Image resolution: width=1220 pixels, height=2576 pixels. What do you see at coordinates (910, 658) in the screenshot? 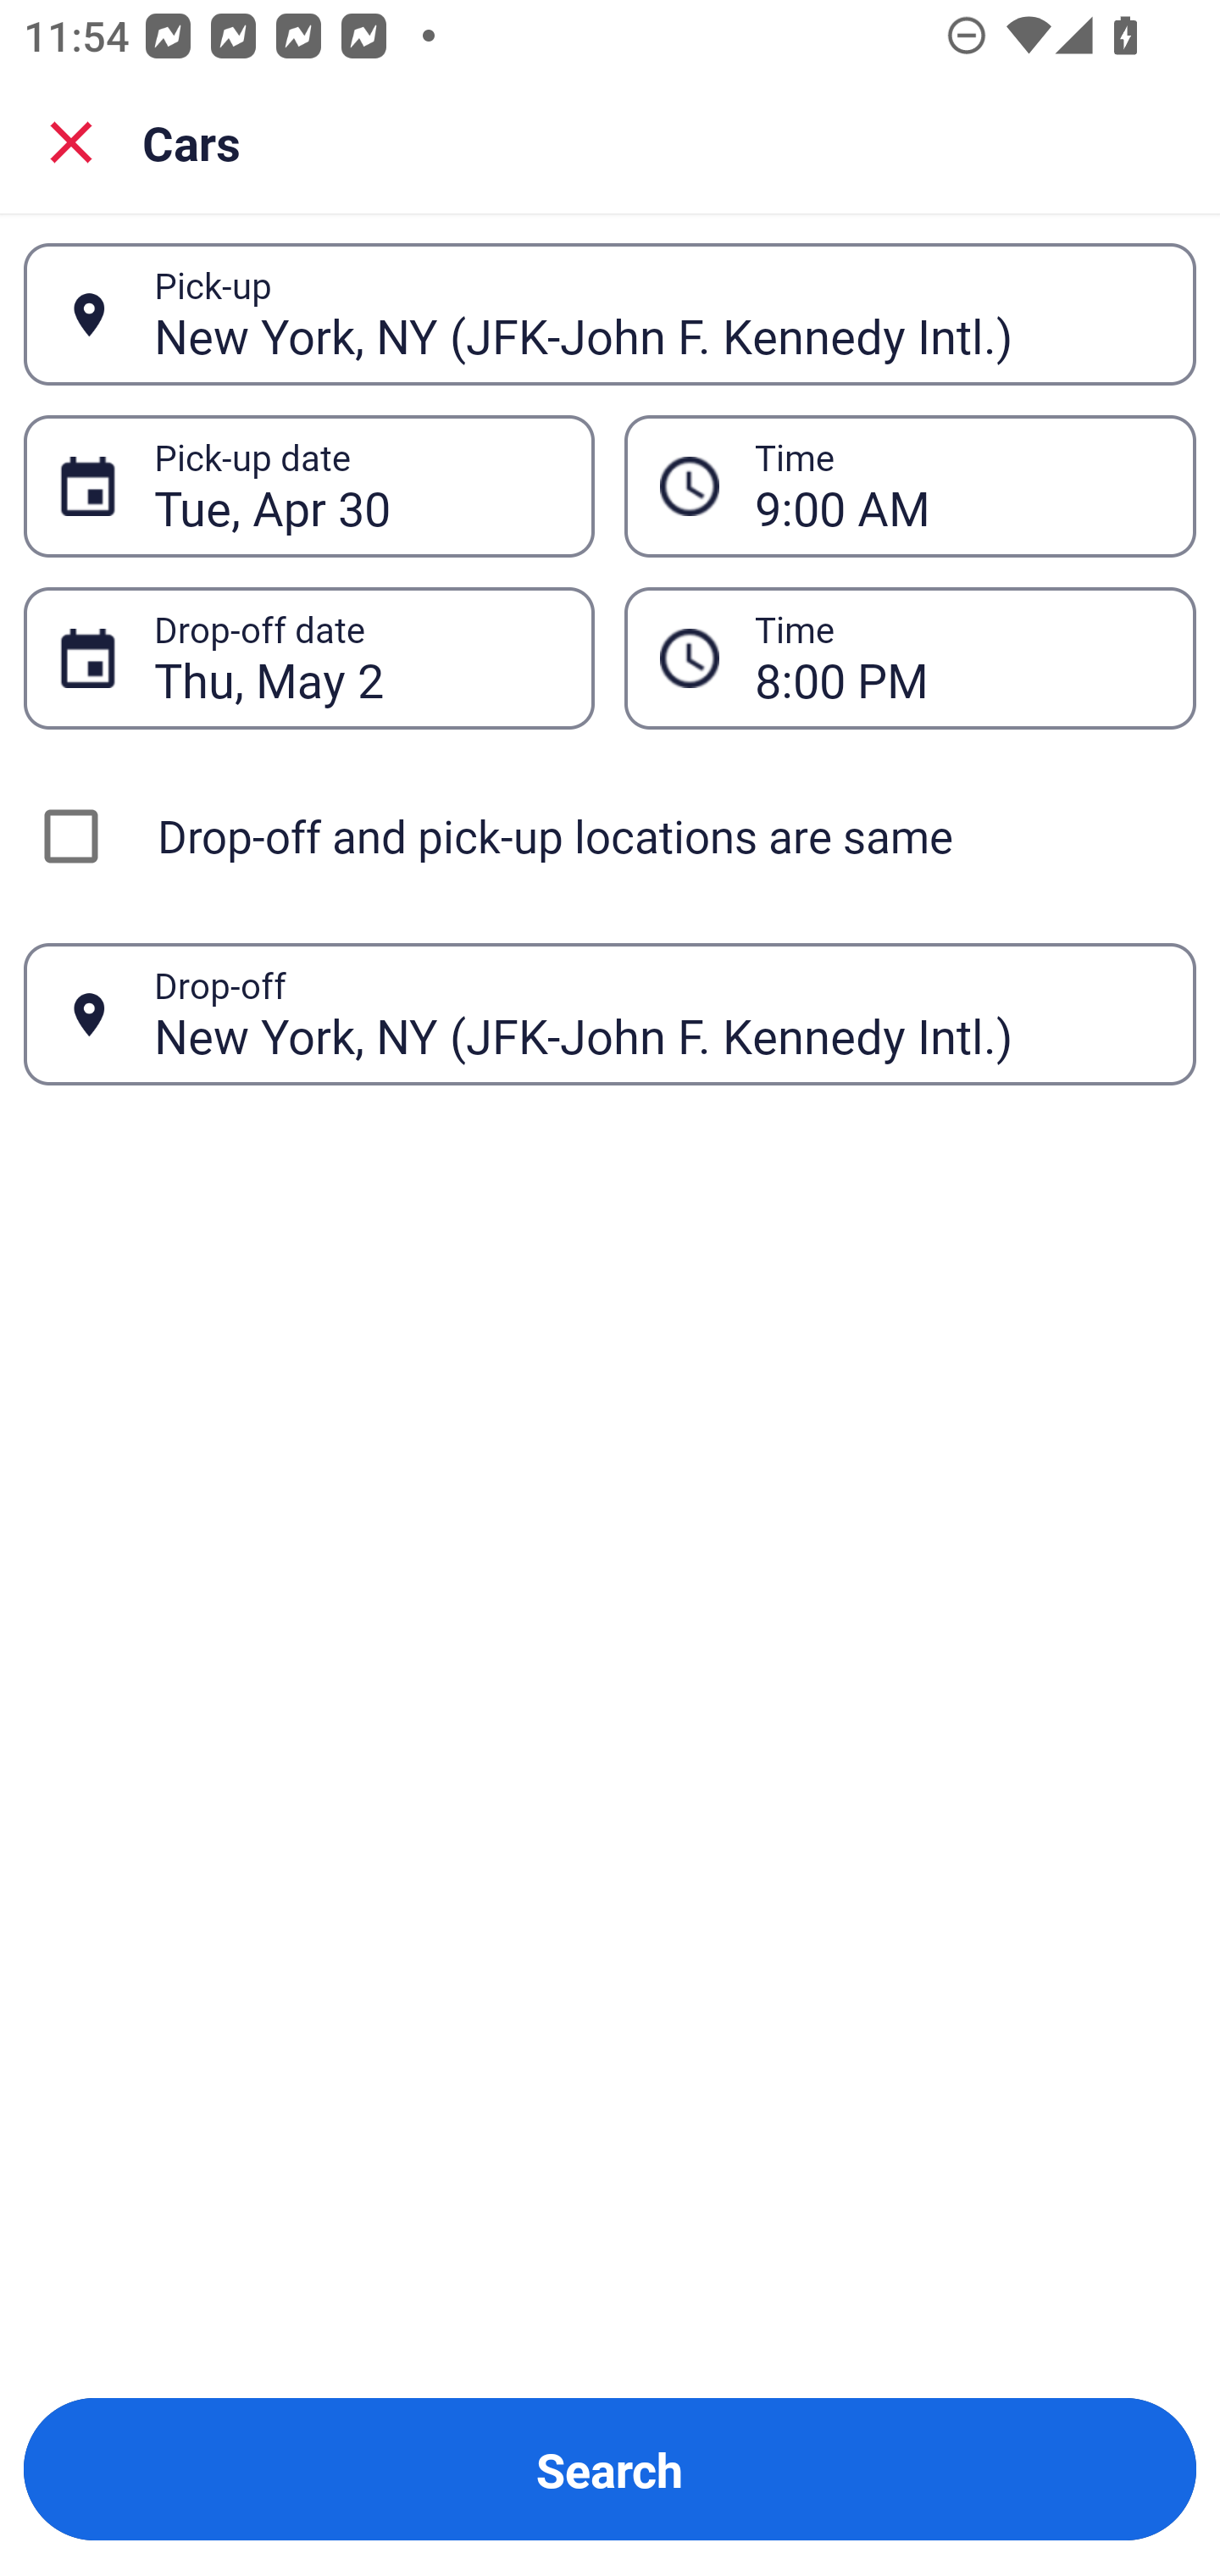
I see `8:00 PM` at bounding box center [910, 658].